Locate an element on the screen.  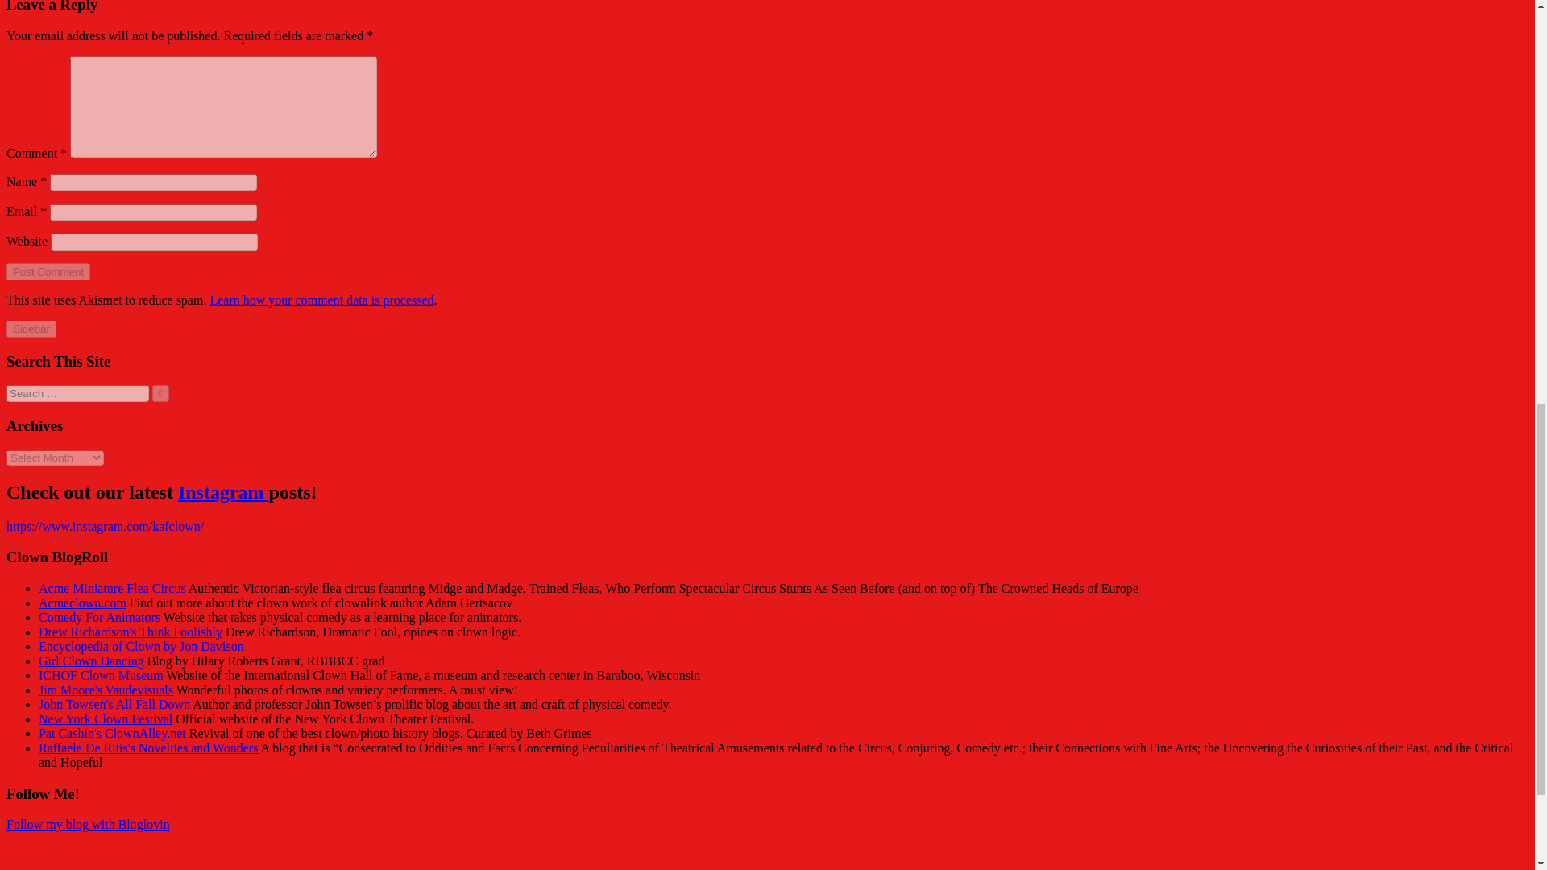
Acme Miniature Flea Circus is located at coordinates (112, 588).